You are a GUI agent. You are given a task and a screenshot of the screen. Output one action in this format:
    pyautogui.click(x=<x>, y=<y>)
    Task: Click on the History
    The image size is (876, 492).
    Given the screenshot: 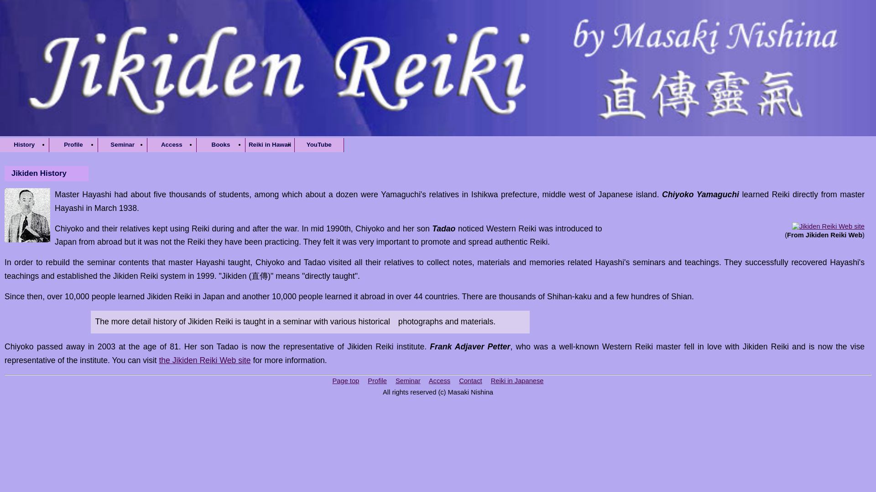 What is the action you would take?
    pyautogui.click(x=25, y=145)
    